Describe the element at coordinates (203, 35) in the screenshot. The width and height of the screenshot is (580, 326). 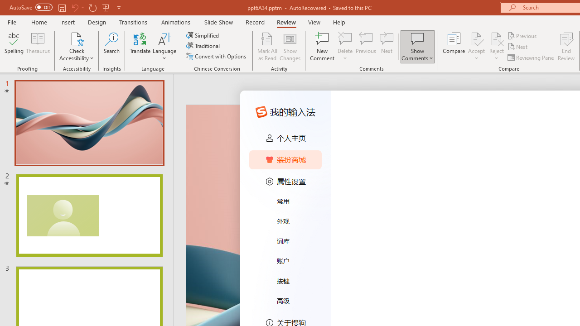
I see `Simplified` at that location.